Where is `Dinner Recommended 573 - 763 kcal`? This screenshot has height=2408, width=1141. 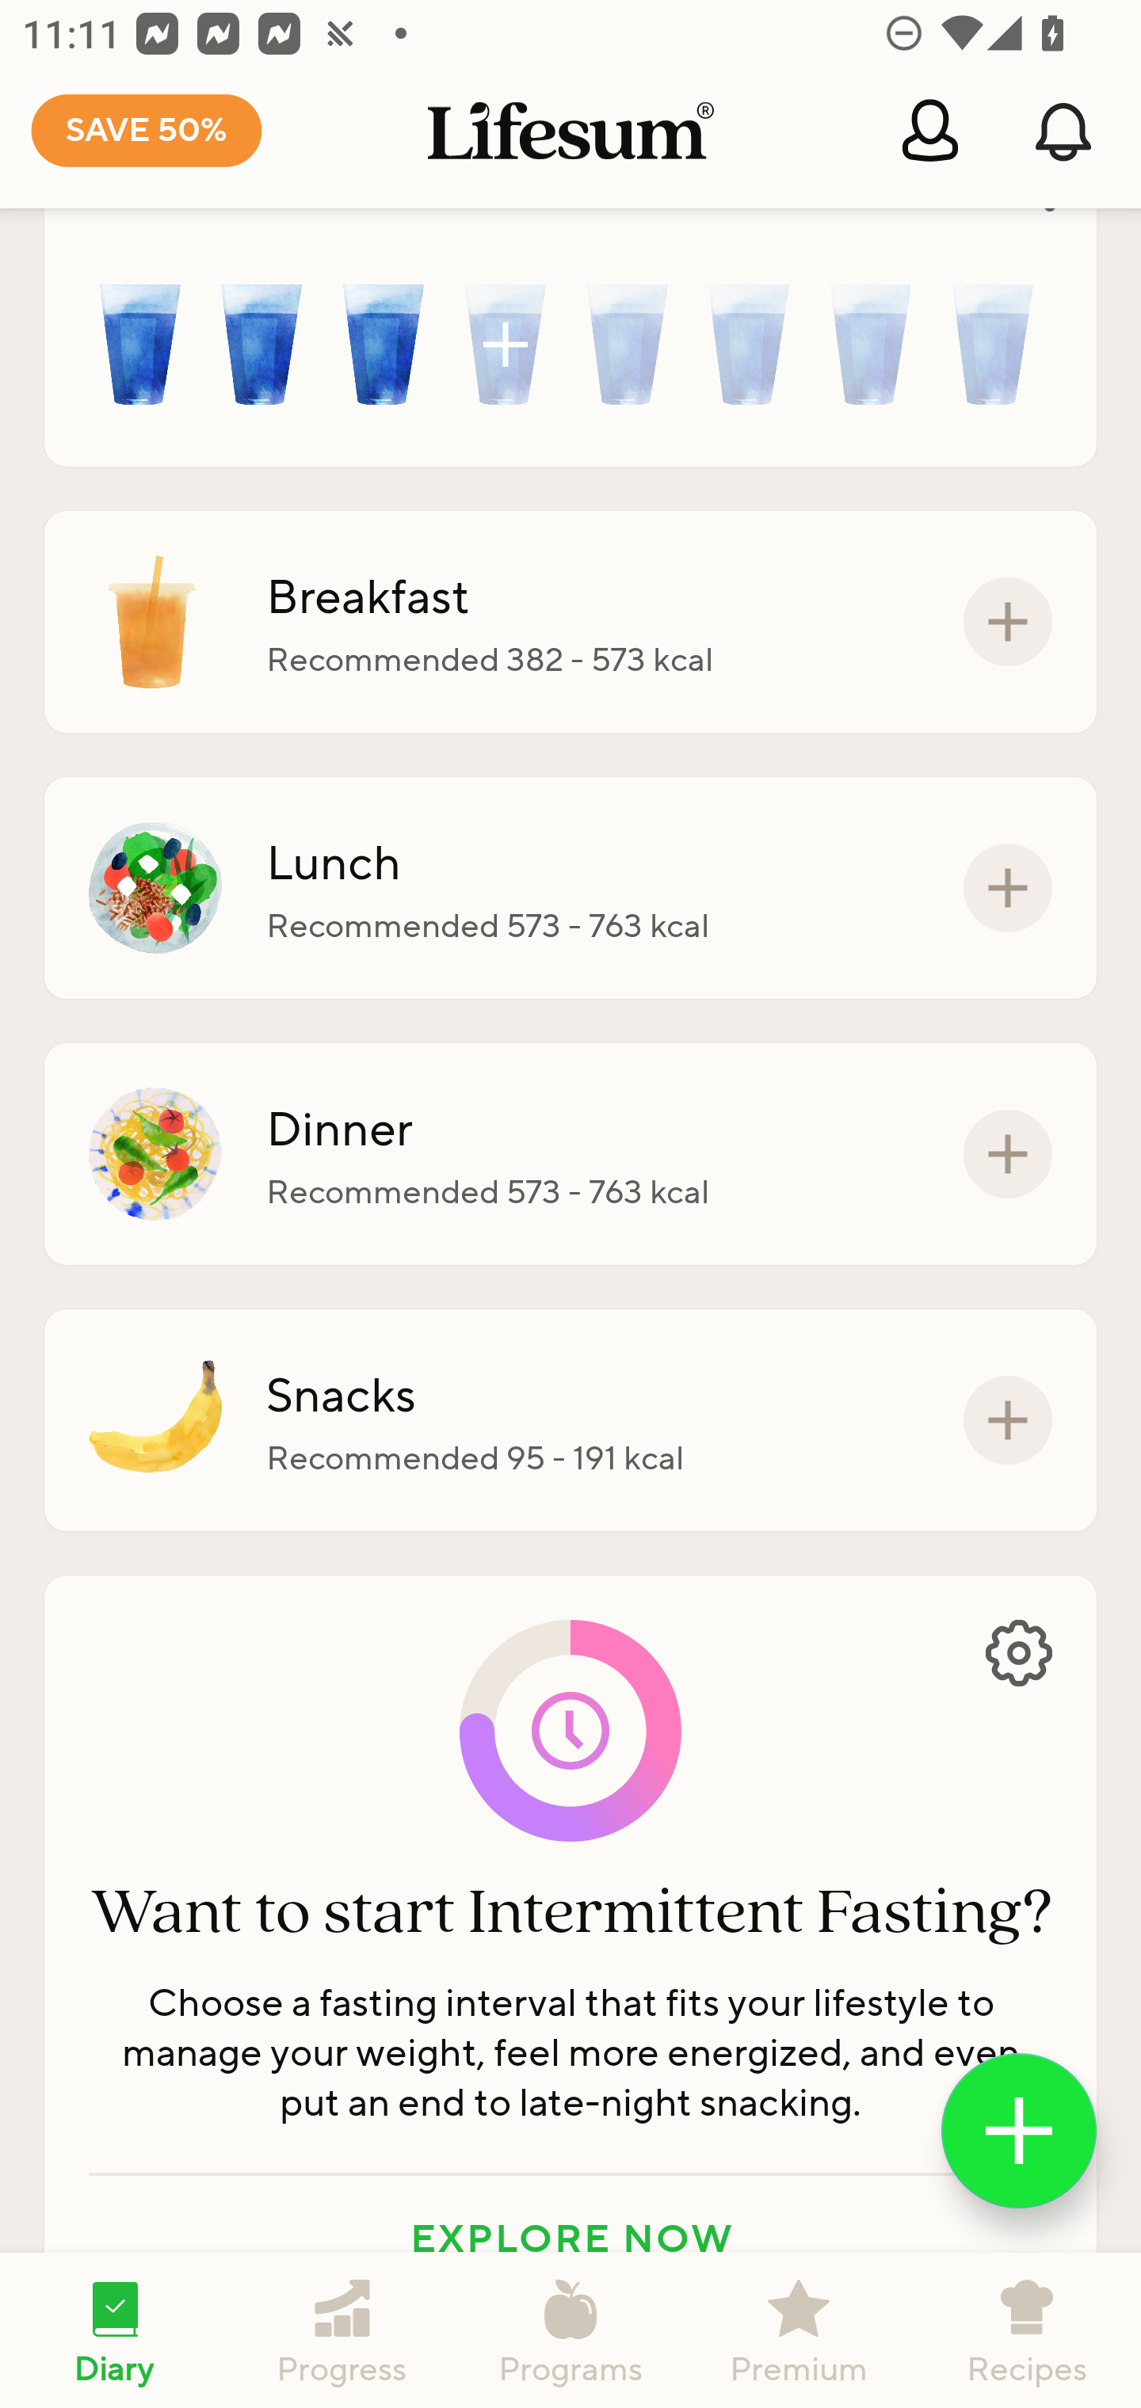 Dinner Recommended 573 - 763 kcal is located at coordinates (570, 1153).